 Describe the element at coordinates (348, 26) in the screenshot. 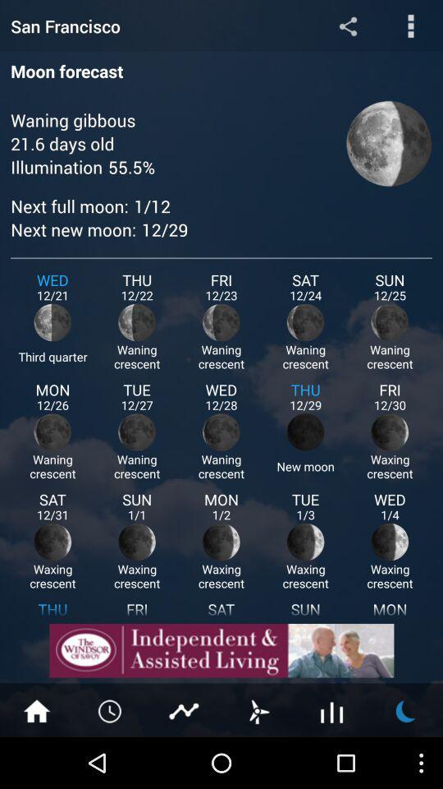

I see `share` at that location.